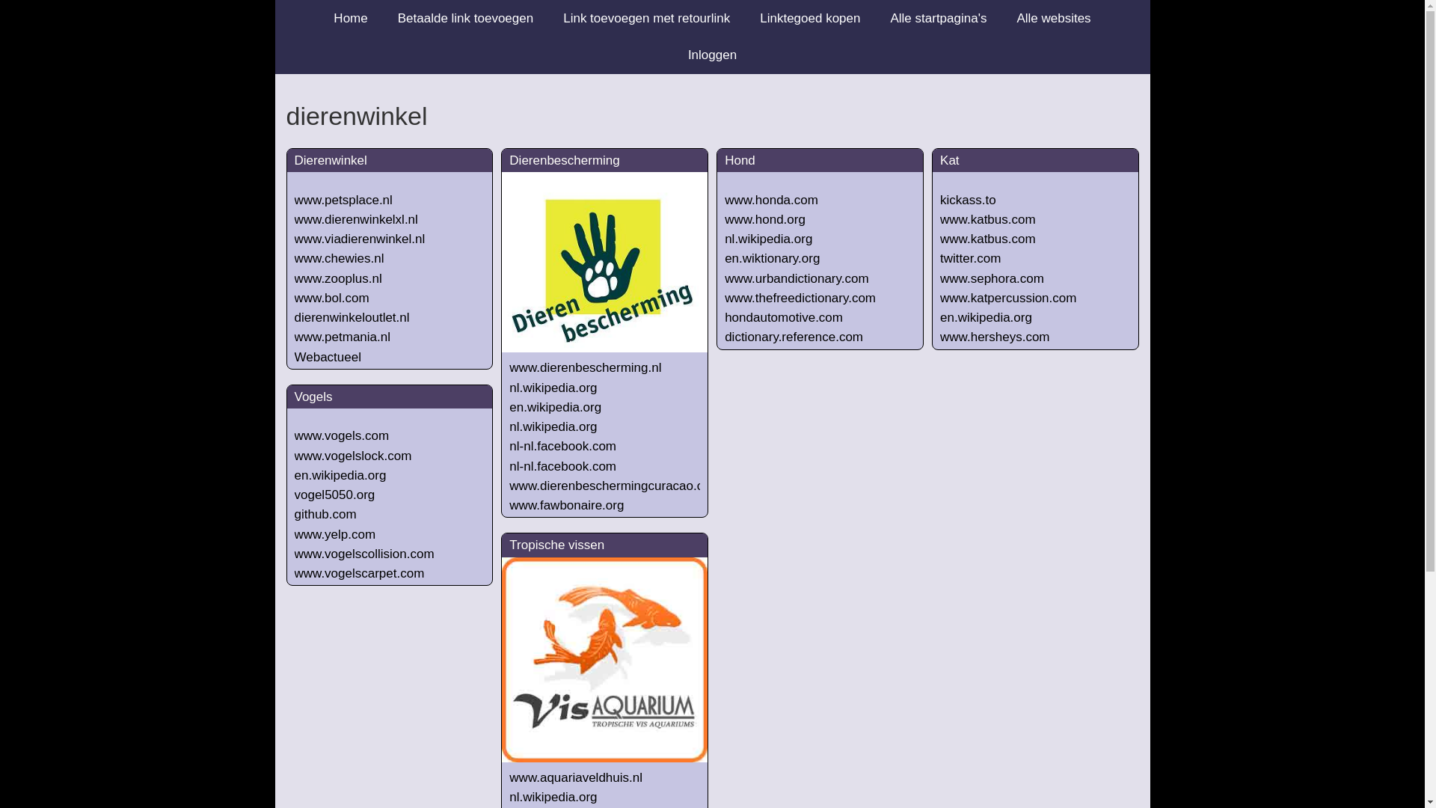 This screenshot has width=1436, height=808. I want to click on www.zooplus.nl, so click(338, 278).